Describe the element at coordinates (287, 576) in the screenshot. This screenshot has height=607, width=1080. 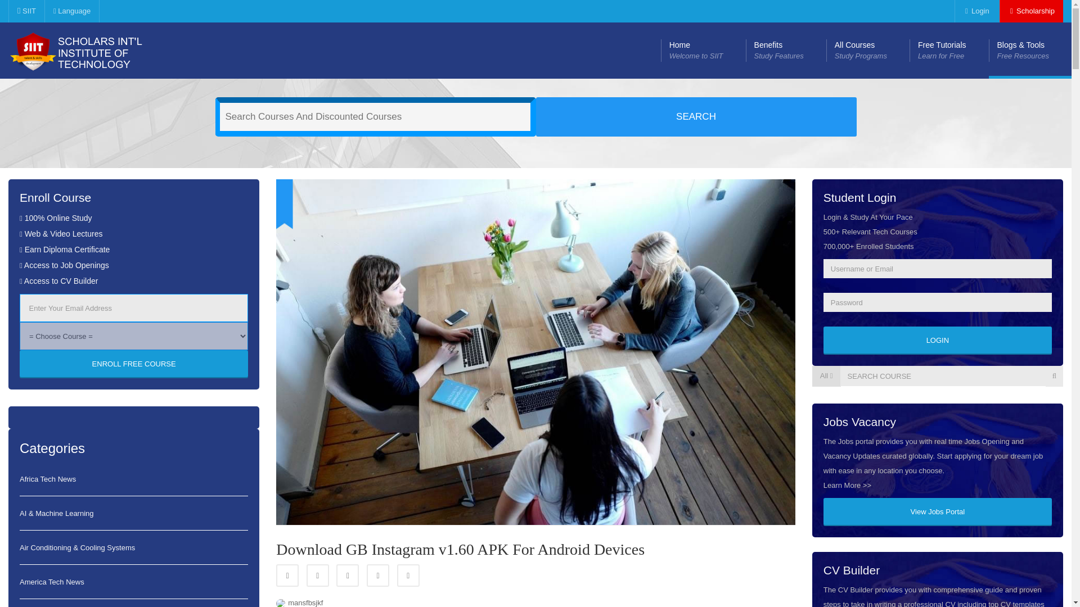
I see `Share on Twitter` at that location.